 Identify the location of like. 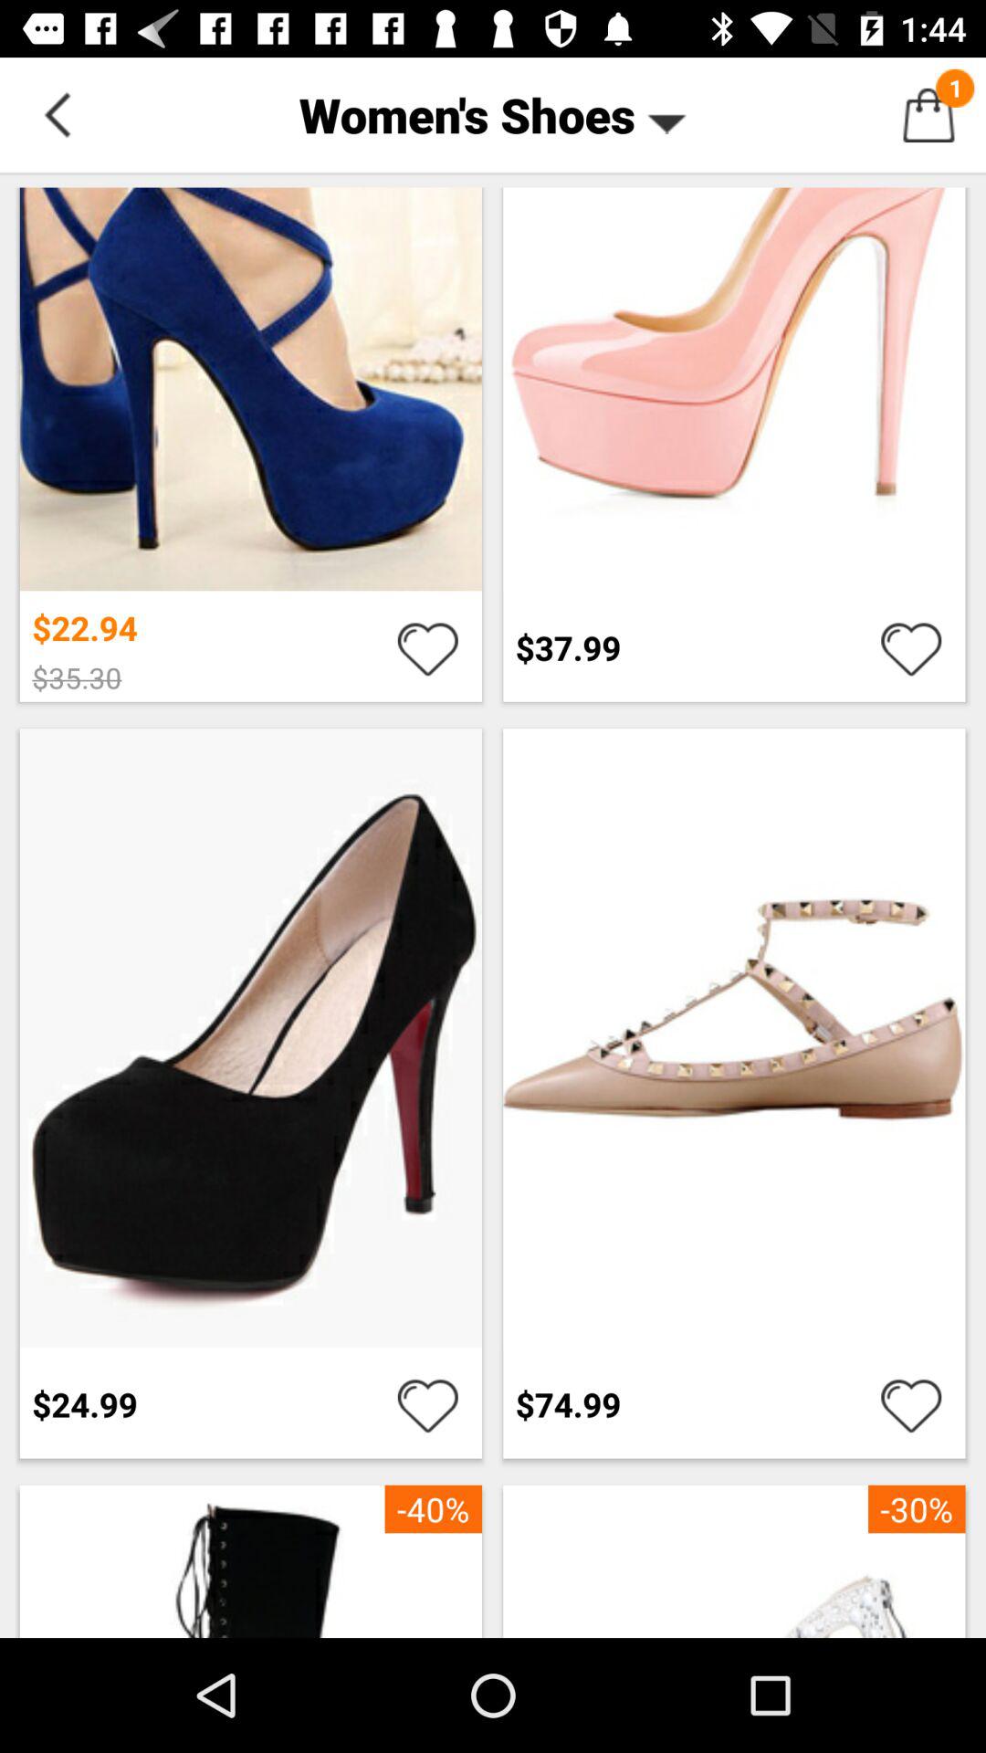
(427, 647).